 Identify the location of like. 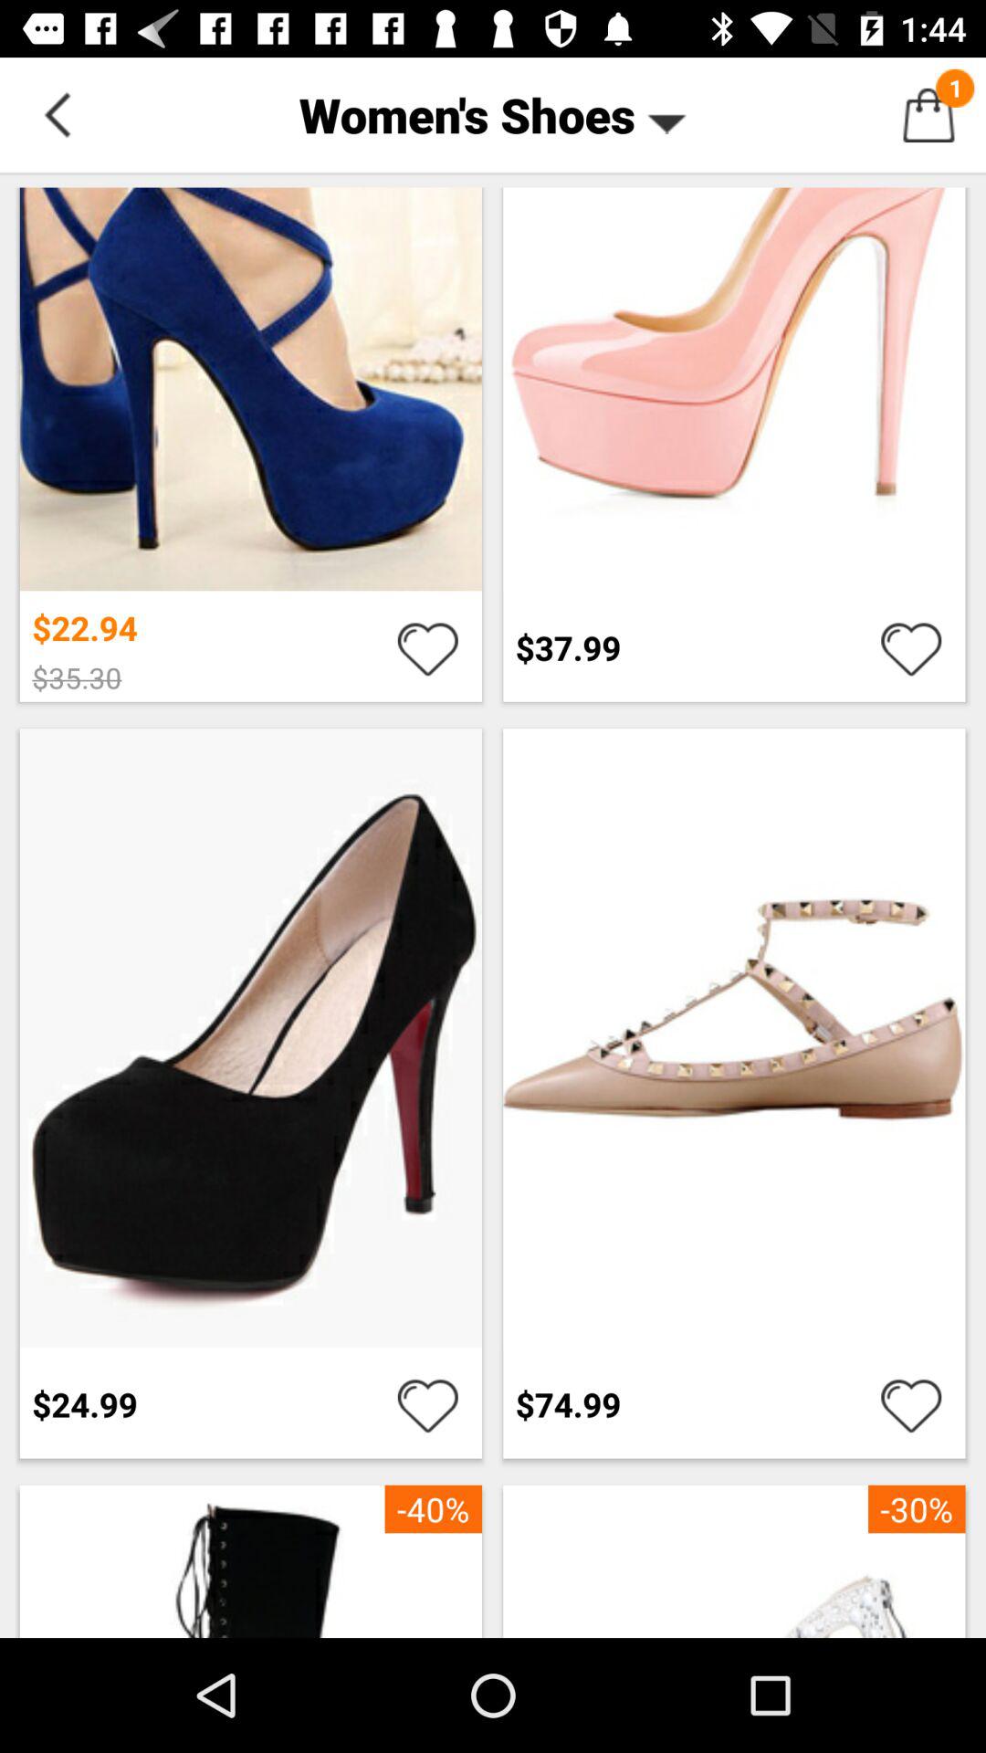
(427, 647).